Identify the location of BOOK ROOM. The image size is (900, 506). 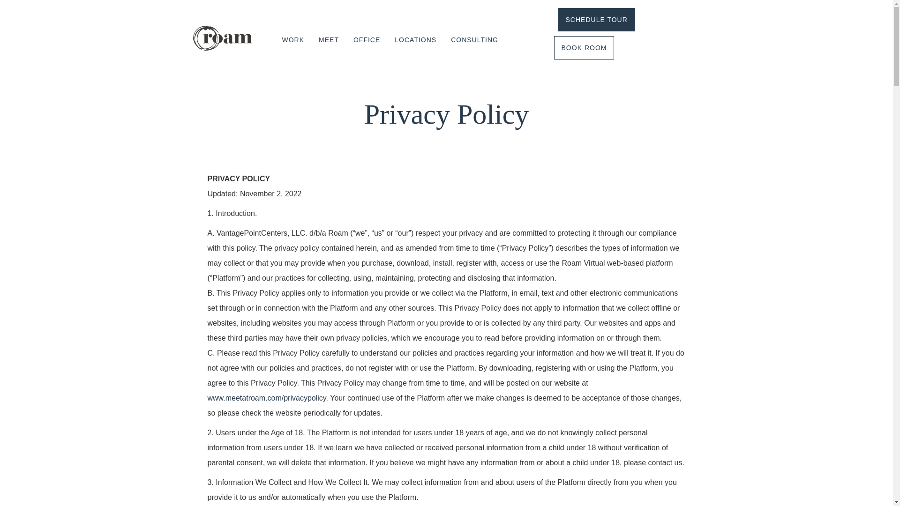
(584, 48).